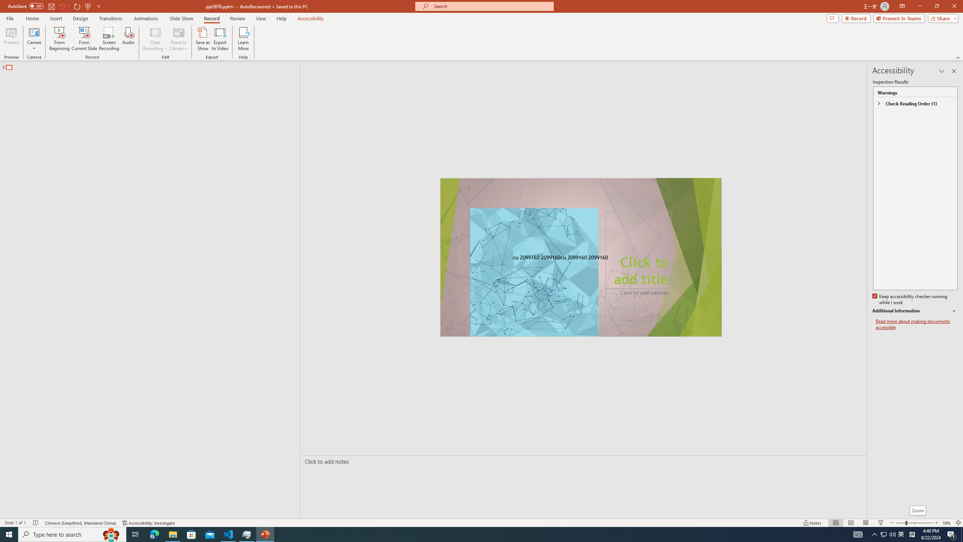 This screenshot has width=963, height=542. Describe the element at coordinates (947, 523) in the screenshot. I see `Zoom 59%` at that location.